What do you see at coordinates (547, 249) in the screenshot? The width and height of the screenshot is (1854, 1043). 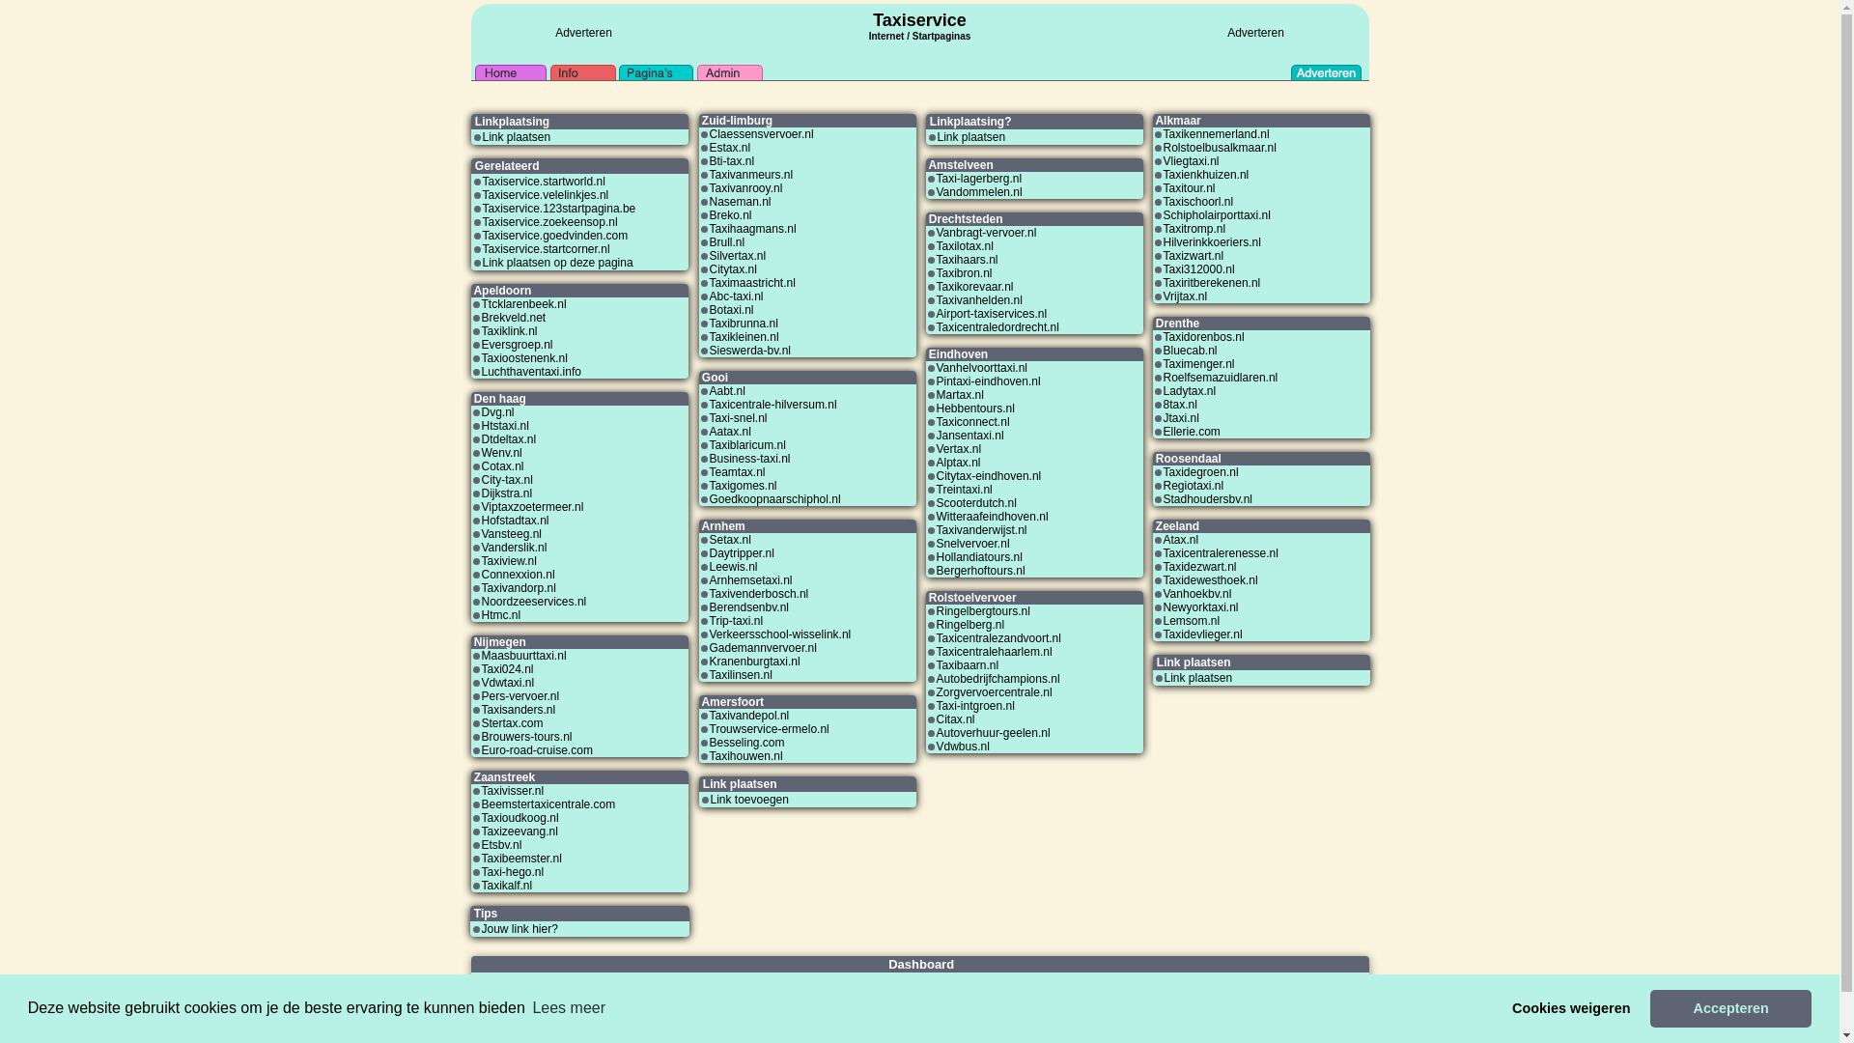 I see `Taxiservice.startcorner.nl` at bounding box center [547, 249].